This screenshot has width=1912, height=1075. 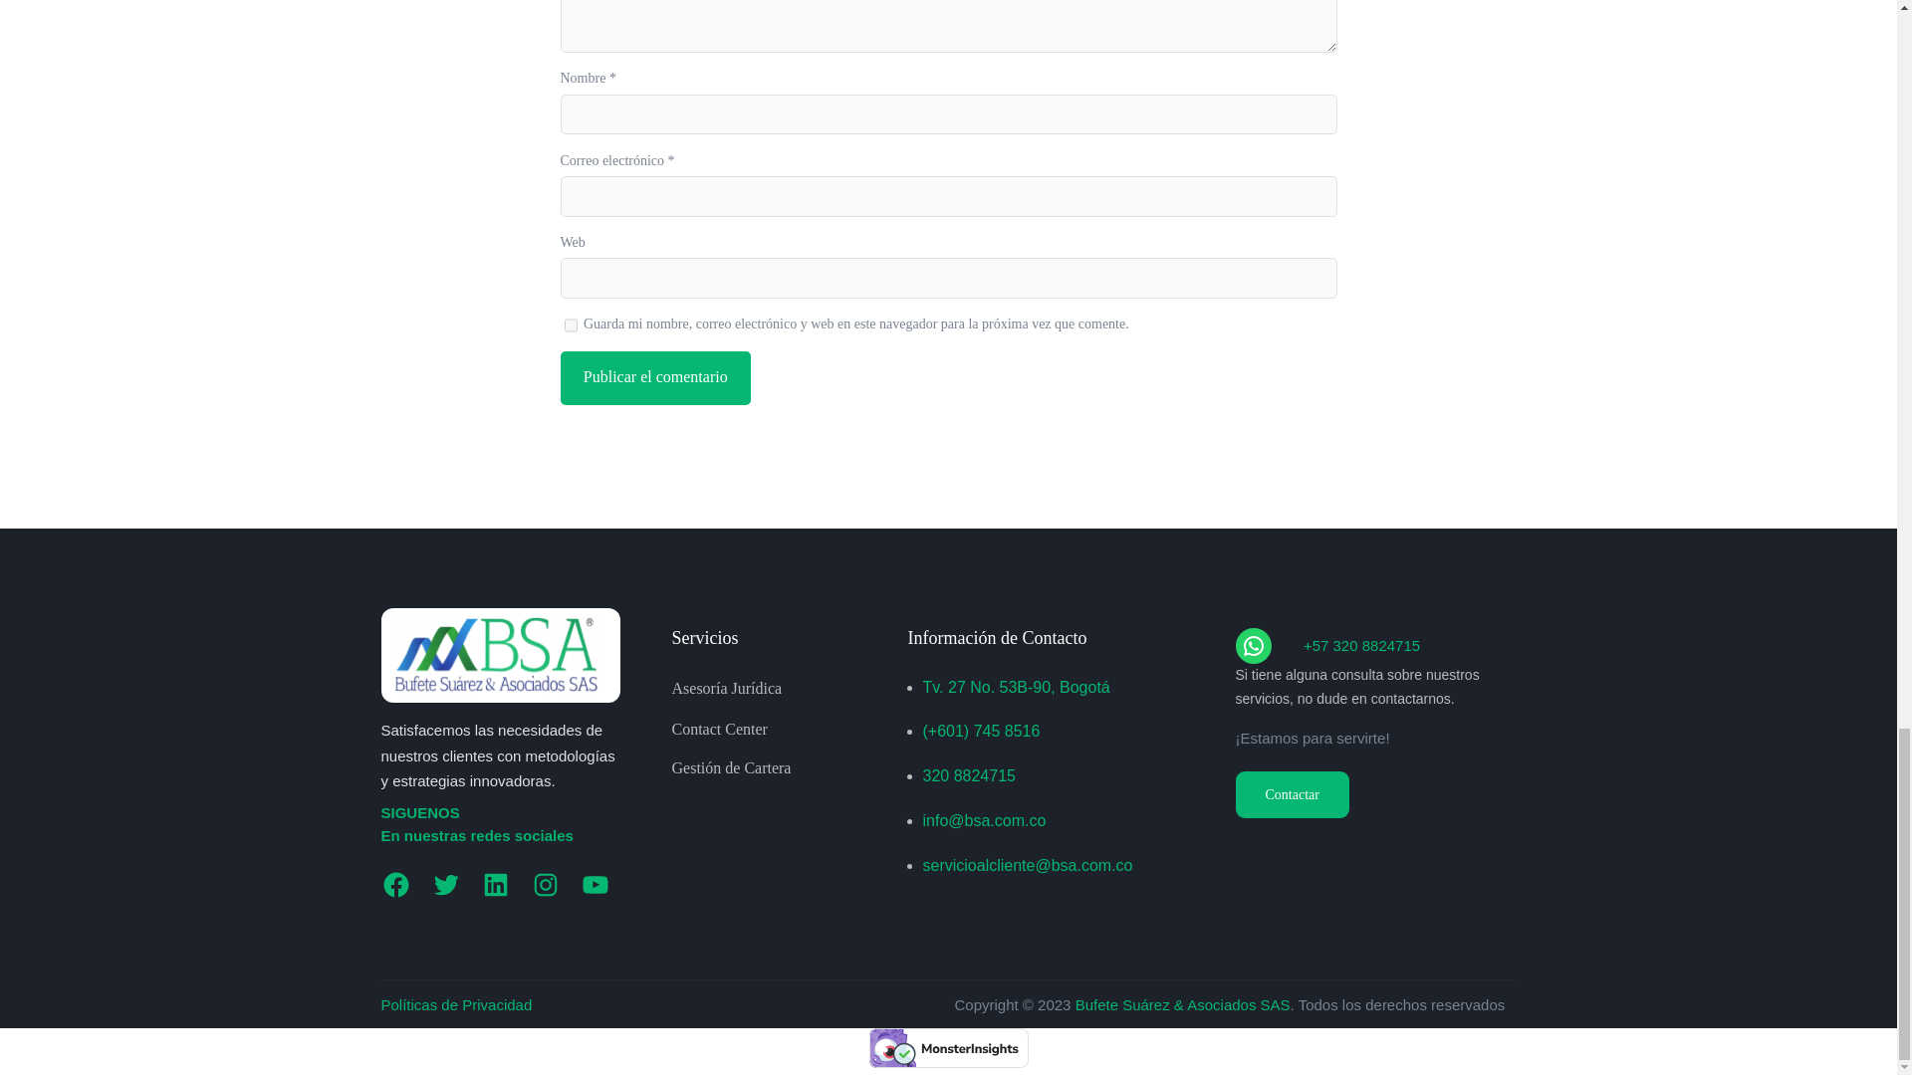 What do you see at coordinates (594, 884) in the screenshot?
I see `YouTube` at bounding box center [594, 884].